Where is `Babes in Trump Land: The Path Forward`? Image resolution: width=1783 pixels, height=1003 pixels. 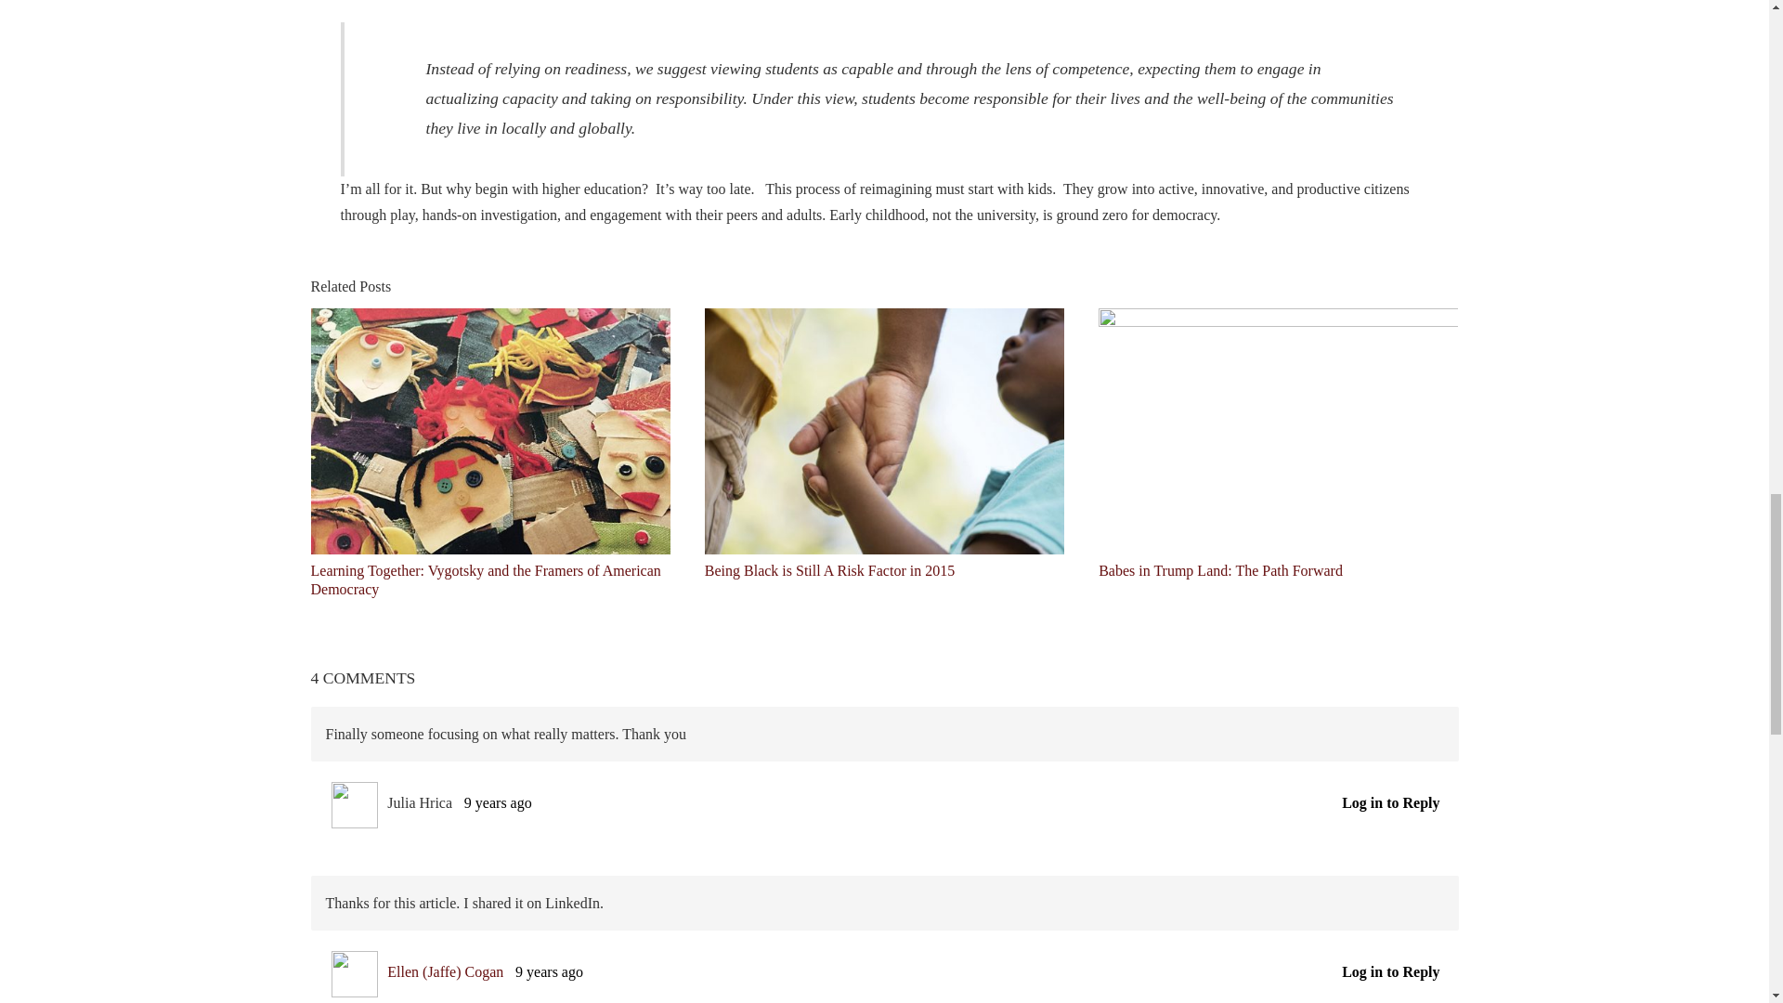 Babes in Trump Land: The Path Forward is located at coordinates (1220, 570).